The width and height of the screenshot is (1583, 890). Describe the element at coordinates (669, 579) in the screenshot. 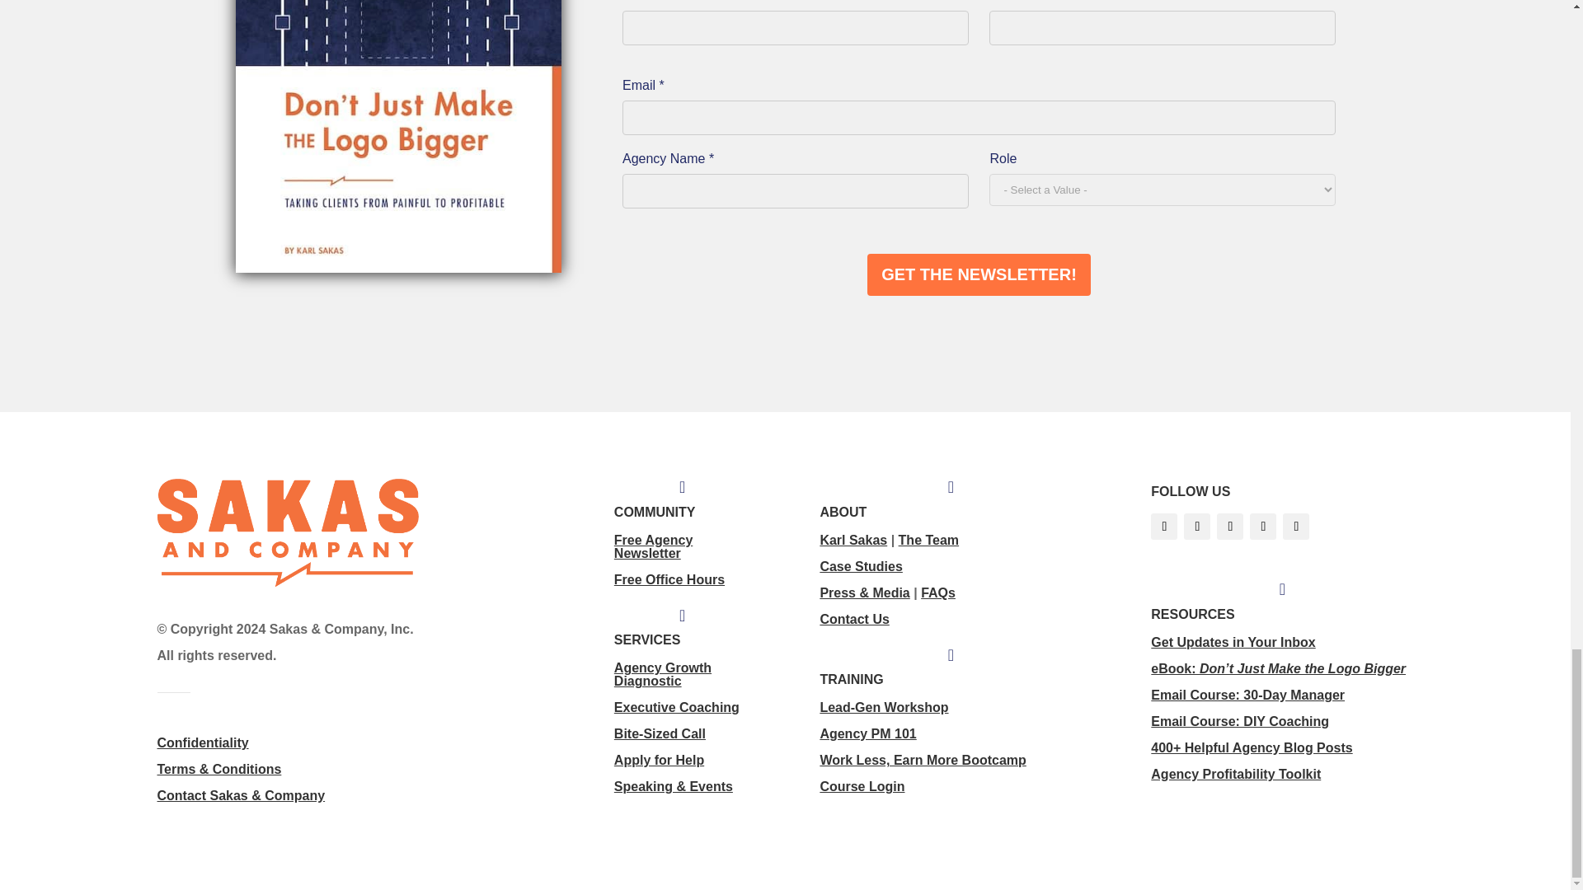

I see `Free Office Hours` at that location.